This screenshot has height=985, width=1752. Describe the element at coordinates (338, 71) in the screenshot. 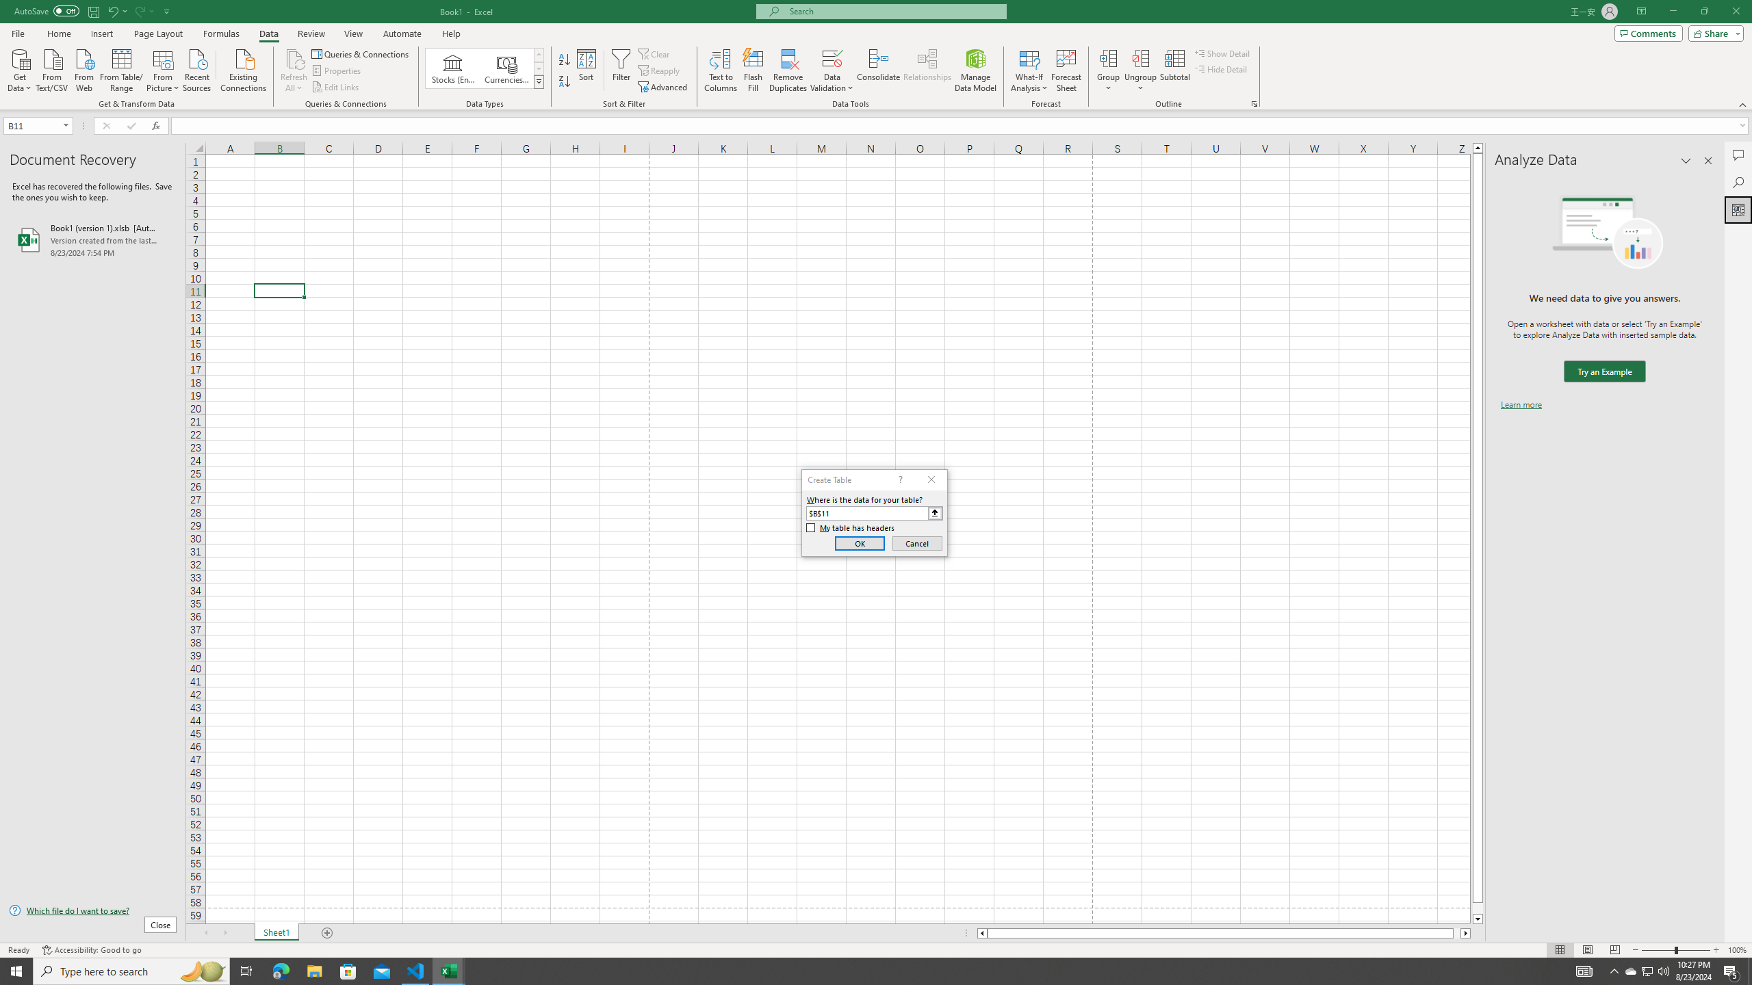

I see `Properties` at that location.